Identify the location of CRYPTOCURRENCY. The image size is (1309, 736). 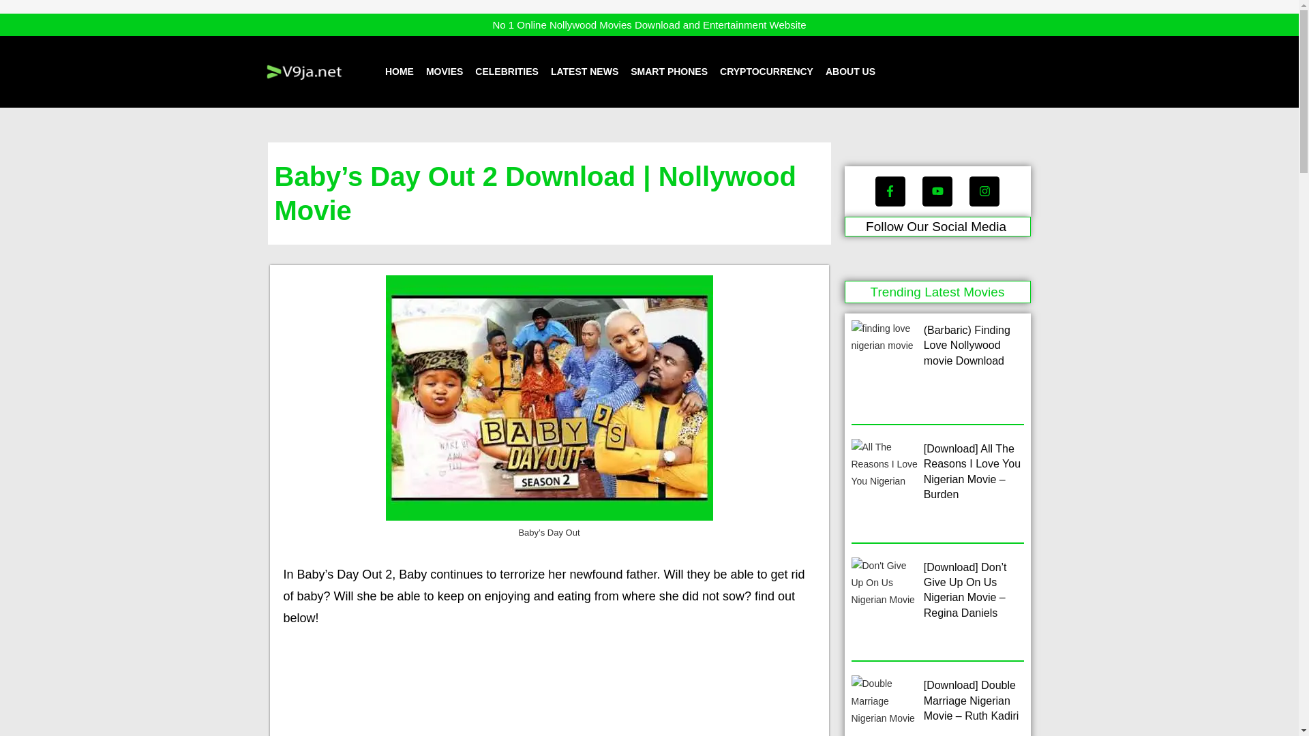
(766, 71).